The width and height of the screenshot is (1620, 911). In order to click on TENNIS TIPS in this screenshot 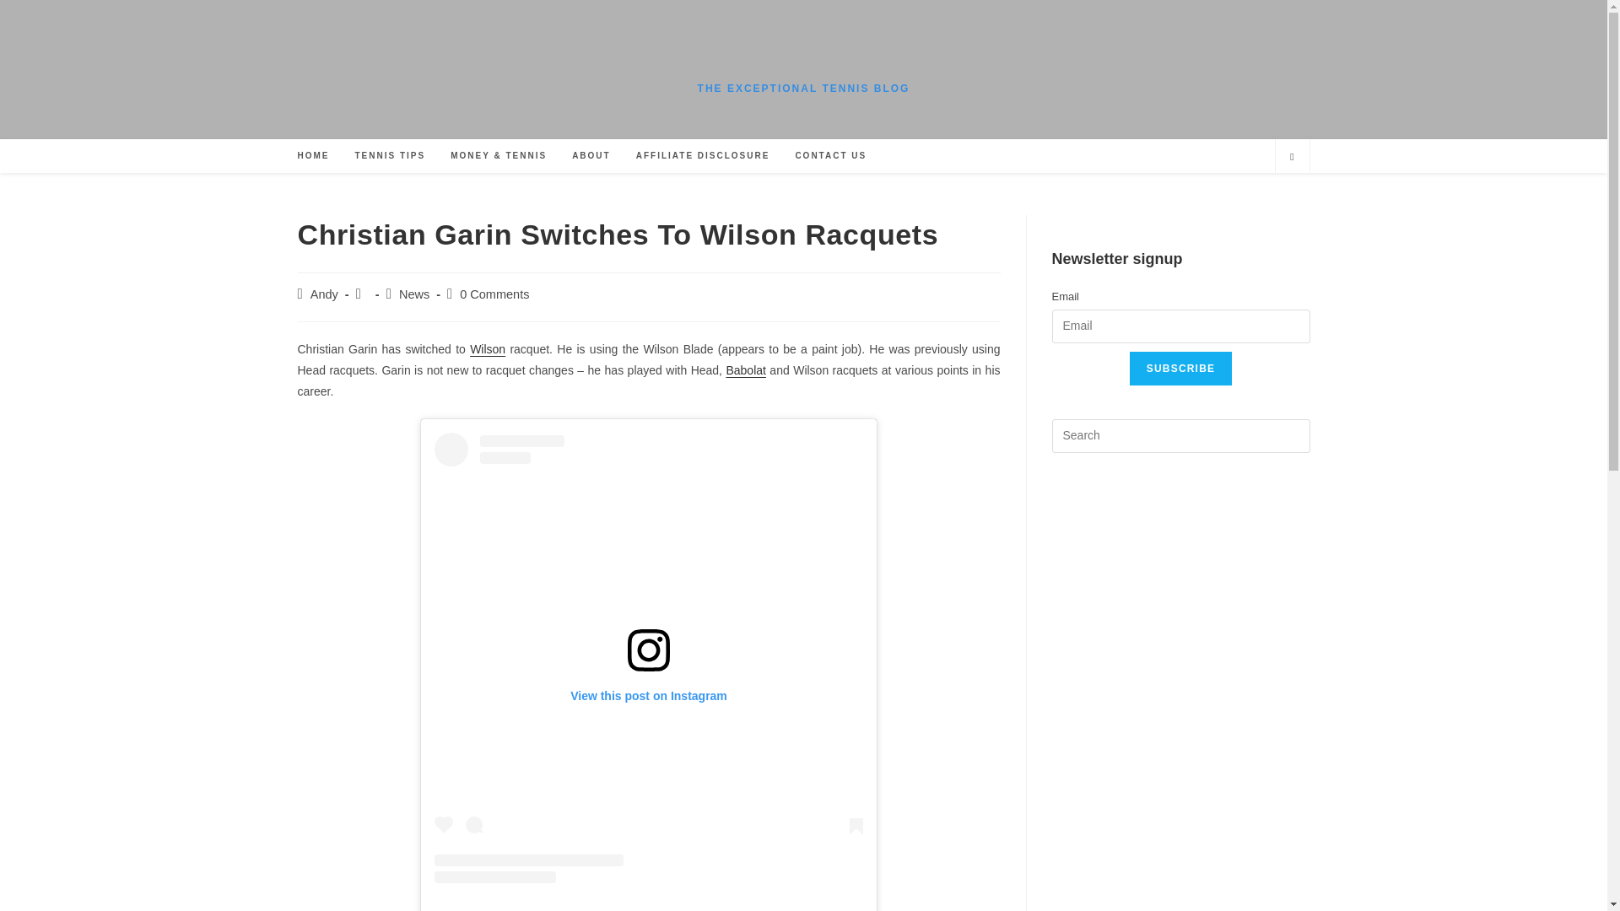, I will do `click(390, 156)`.